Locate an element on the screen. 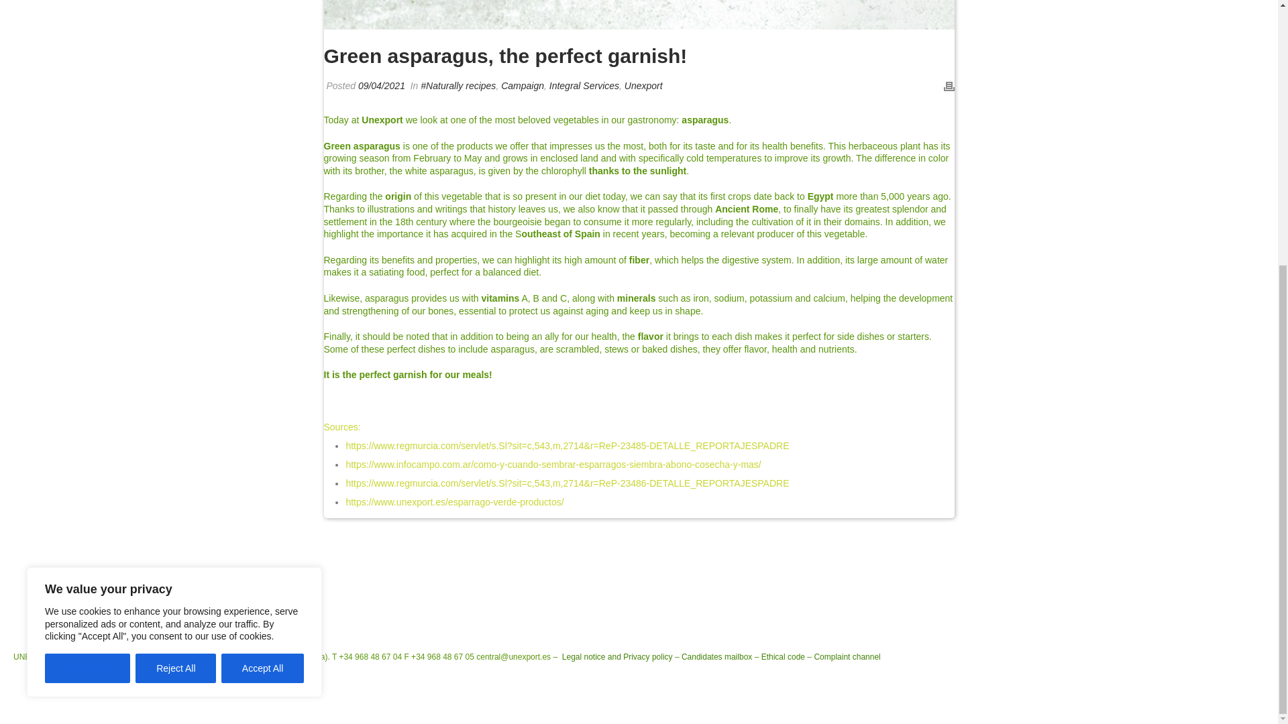 The height and width of the screenshot is (724, 1288). Accept All is located at coordinates (263, 256).